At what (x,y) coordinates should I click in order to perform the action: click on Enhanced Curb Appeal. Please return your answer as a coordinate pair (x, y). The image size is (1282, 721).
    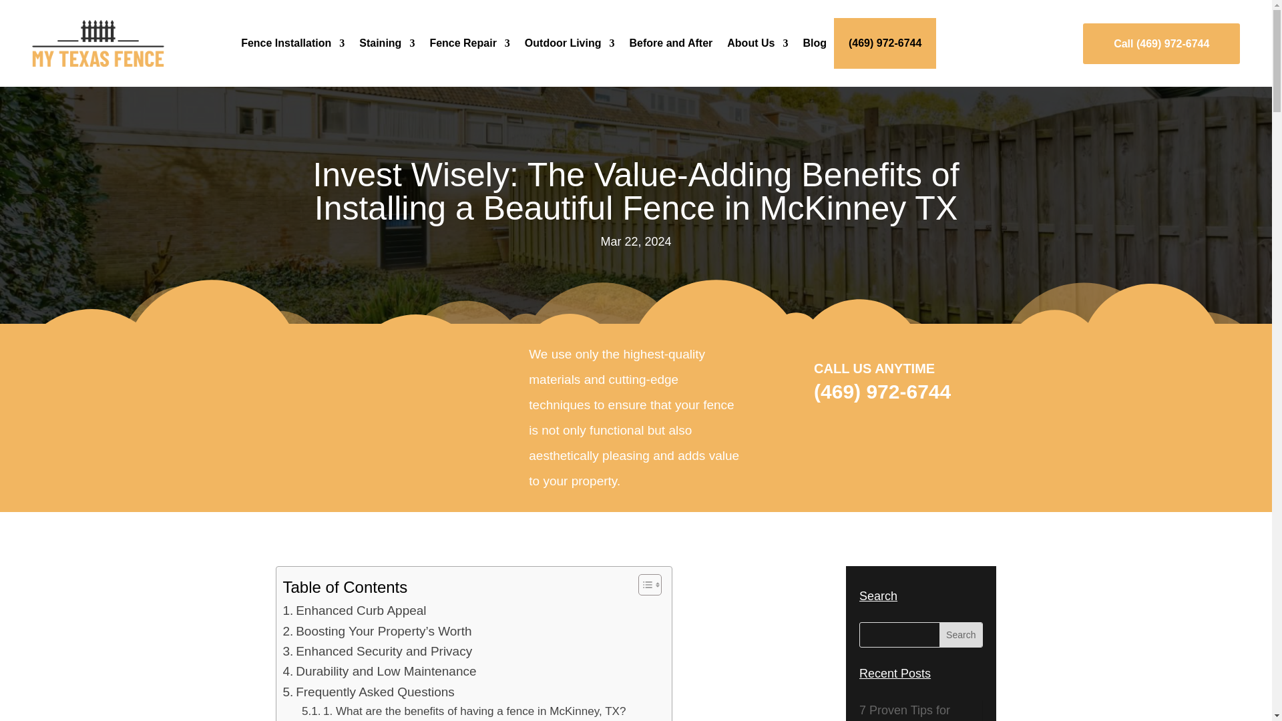
    Looking at the image, I should click on (355, 610).